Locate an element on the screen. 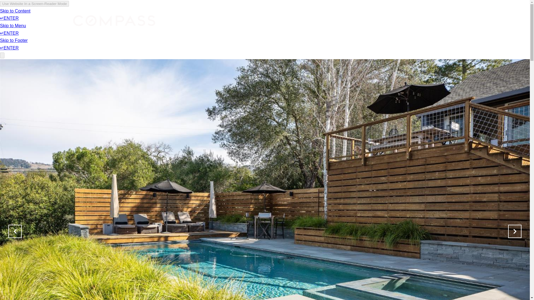 This screenshot has height=300, width=534. PROPERTIES is located at coordinates (245, 21).